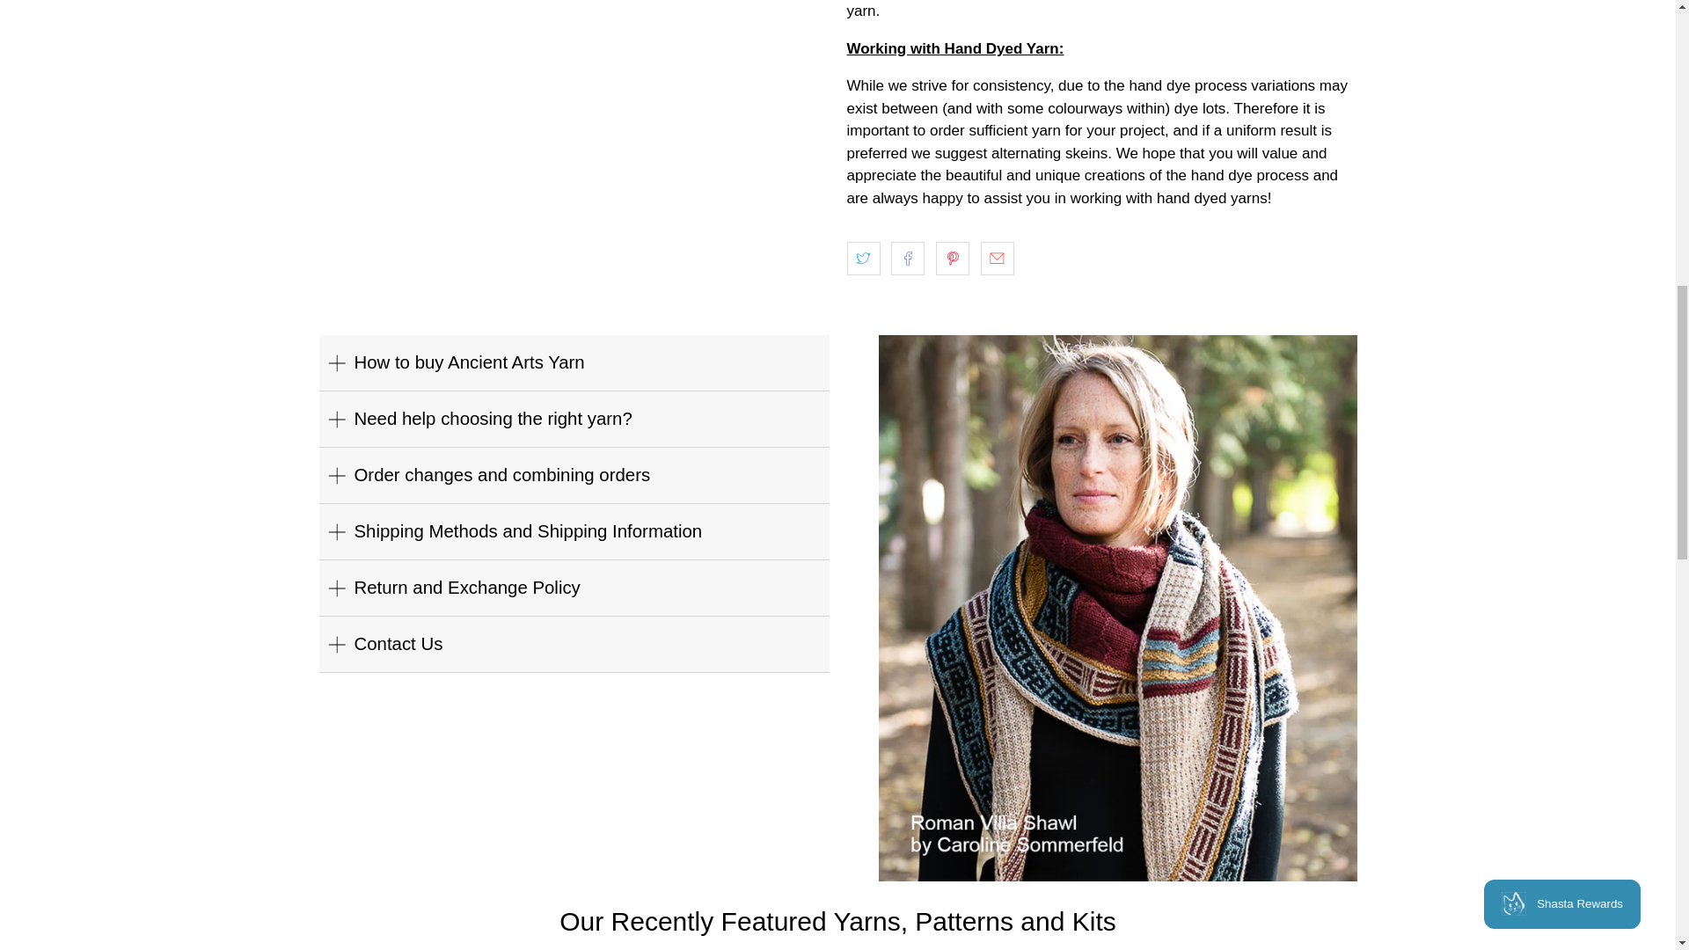 The height and width of the screenshot is (950, 1689). I want to click on Share this on Twitter, so click(862, 259).